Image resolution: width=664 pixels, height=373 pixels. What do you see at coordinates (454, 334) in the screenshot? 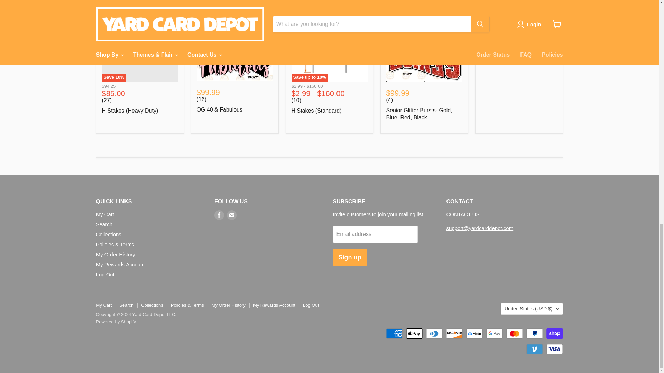
I see `Discover` at bounding box center [454, 334].